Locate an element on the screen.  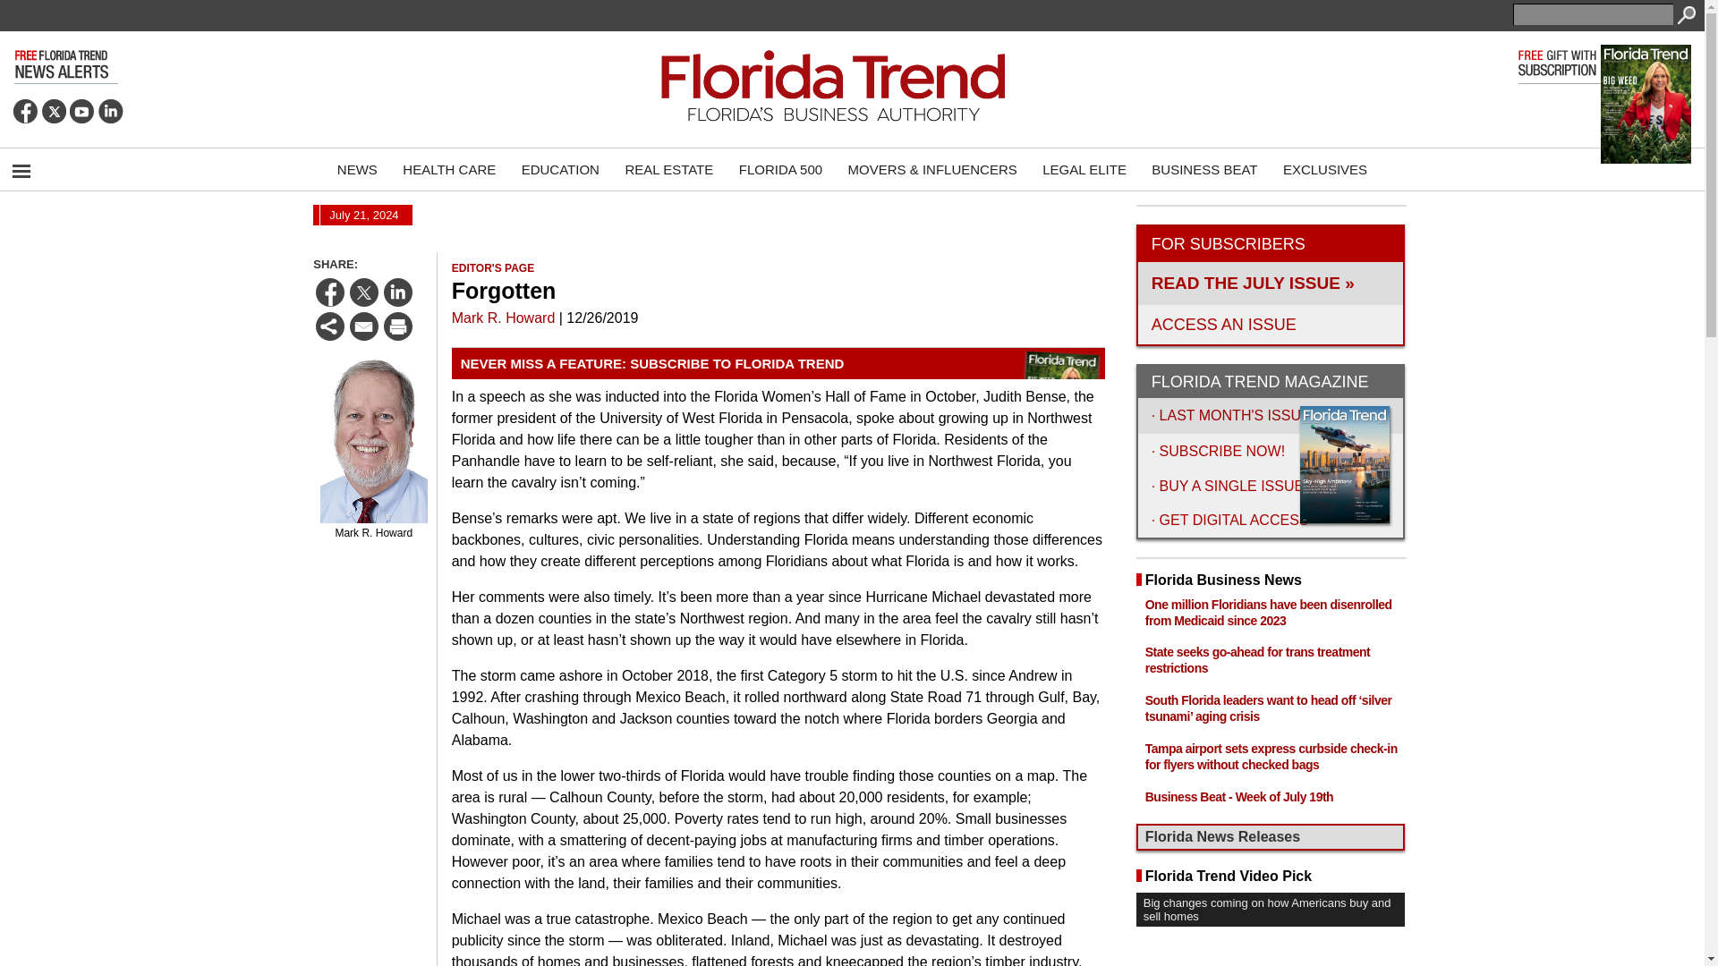
NEWS is located at coordinates (356, 169).